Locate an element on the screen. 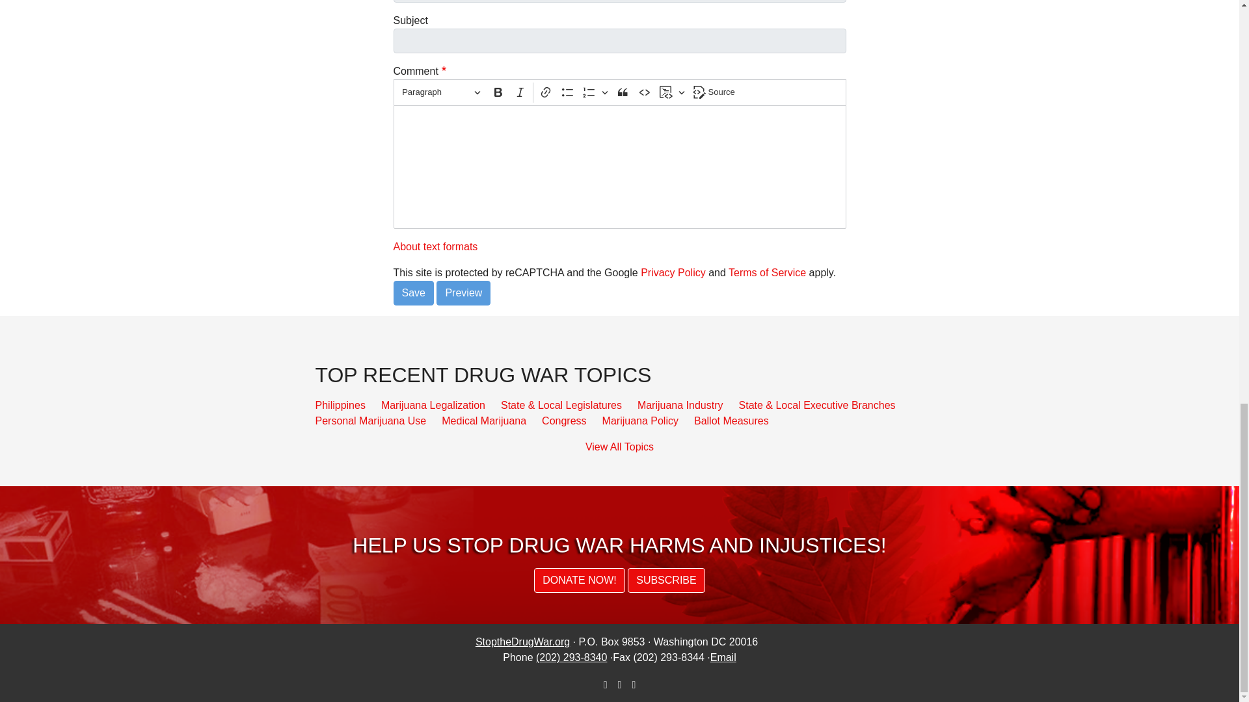  Preview is located at coordinates (463, 292).